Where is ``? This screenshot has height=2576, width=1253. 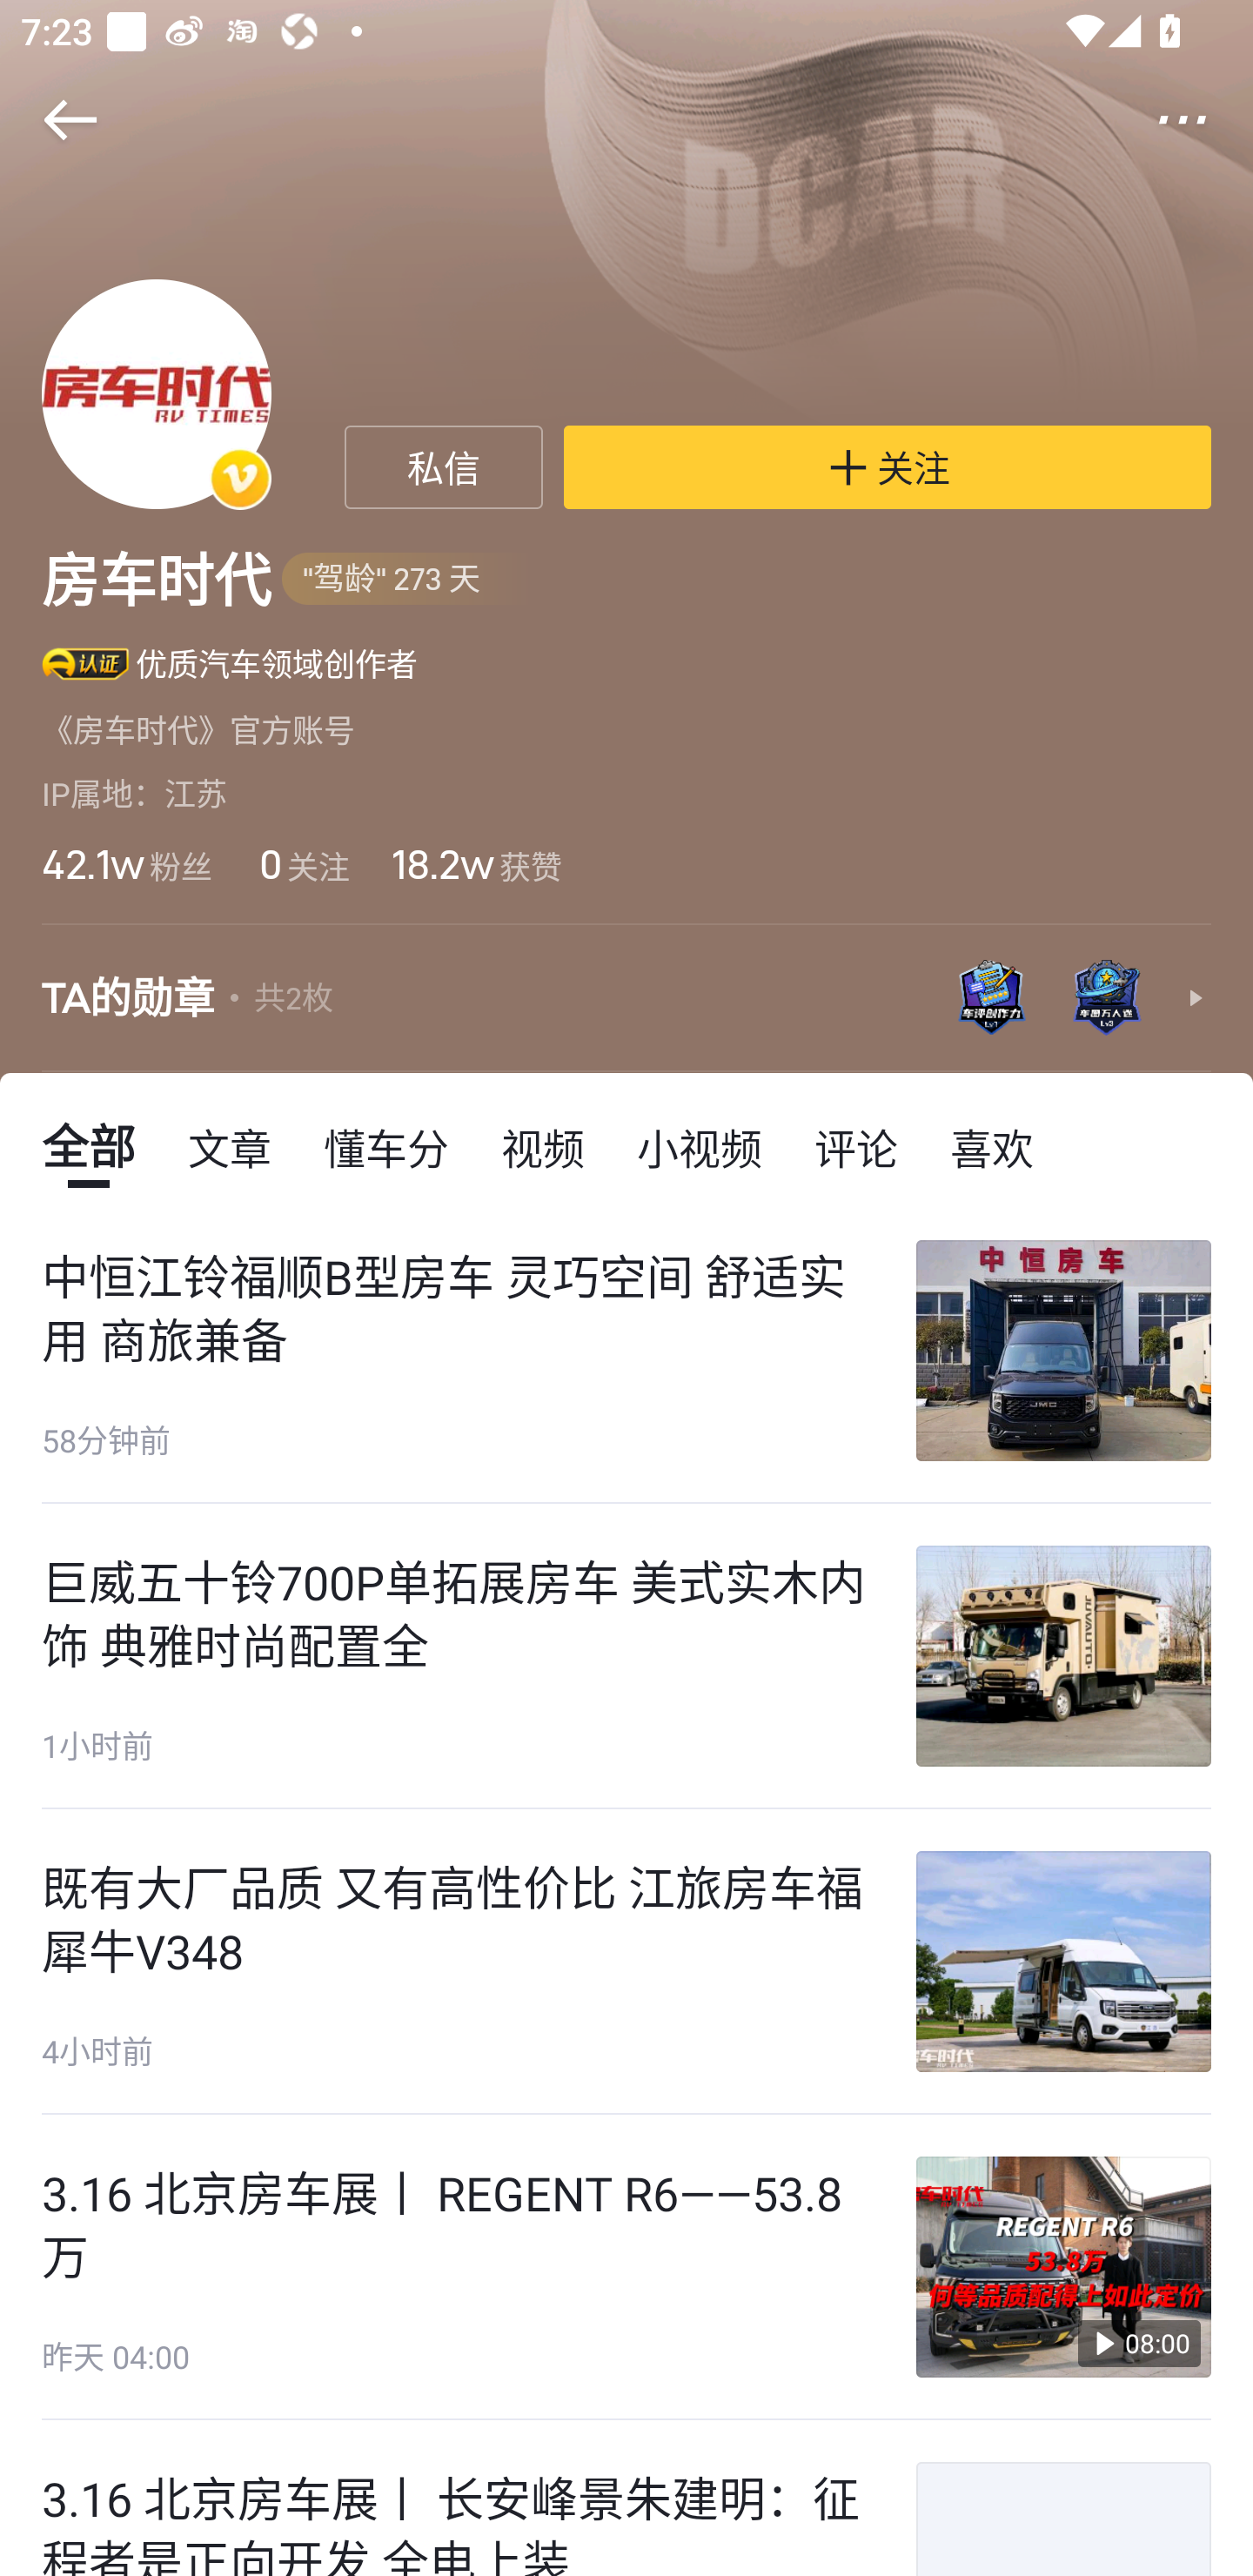
 is located at coordinates (1203, 120).